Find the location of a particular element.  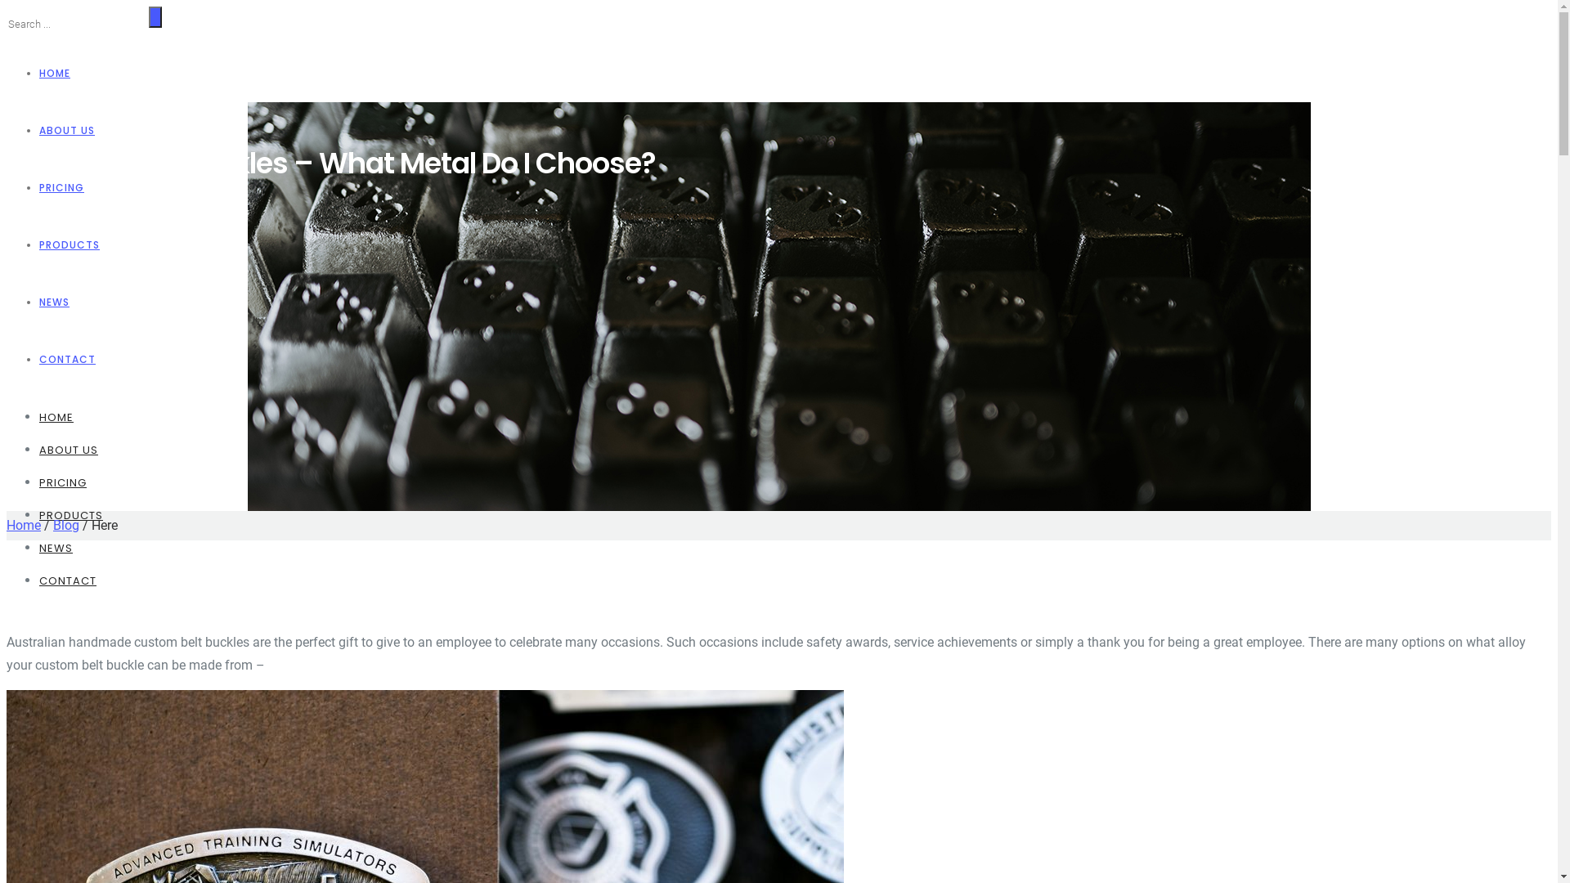

PRICING is located at coordinates (62, 188).